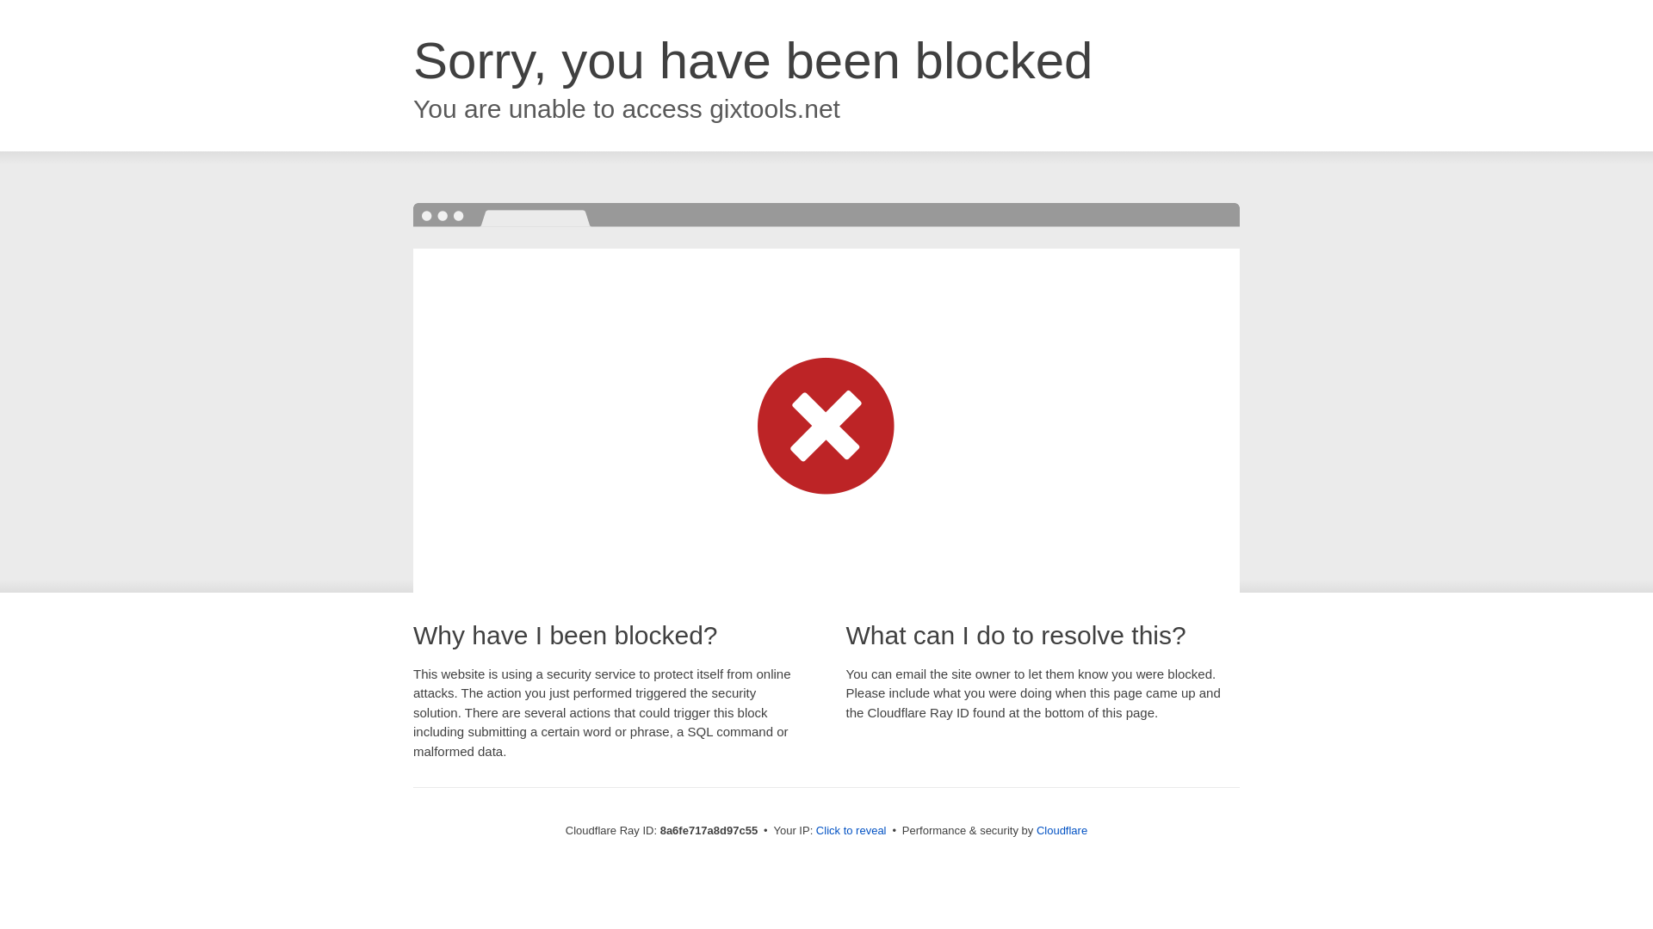 This screenshot has width=1653, height=929. What do you see at coordinates (851, 831) in the screenshot?
I see `Click to reveal` at bounding box center [851, 831].